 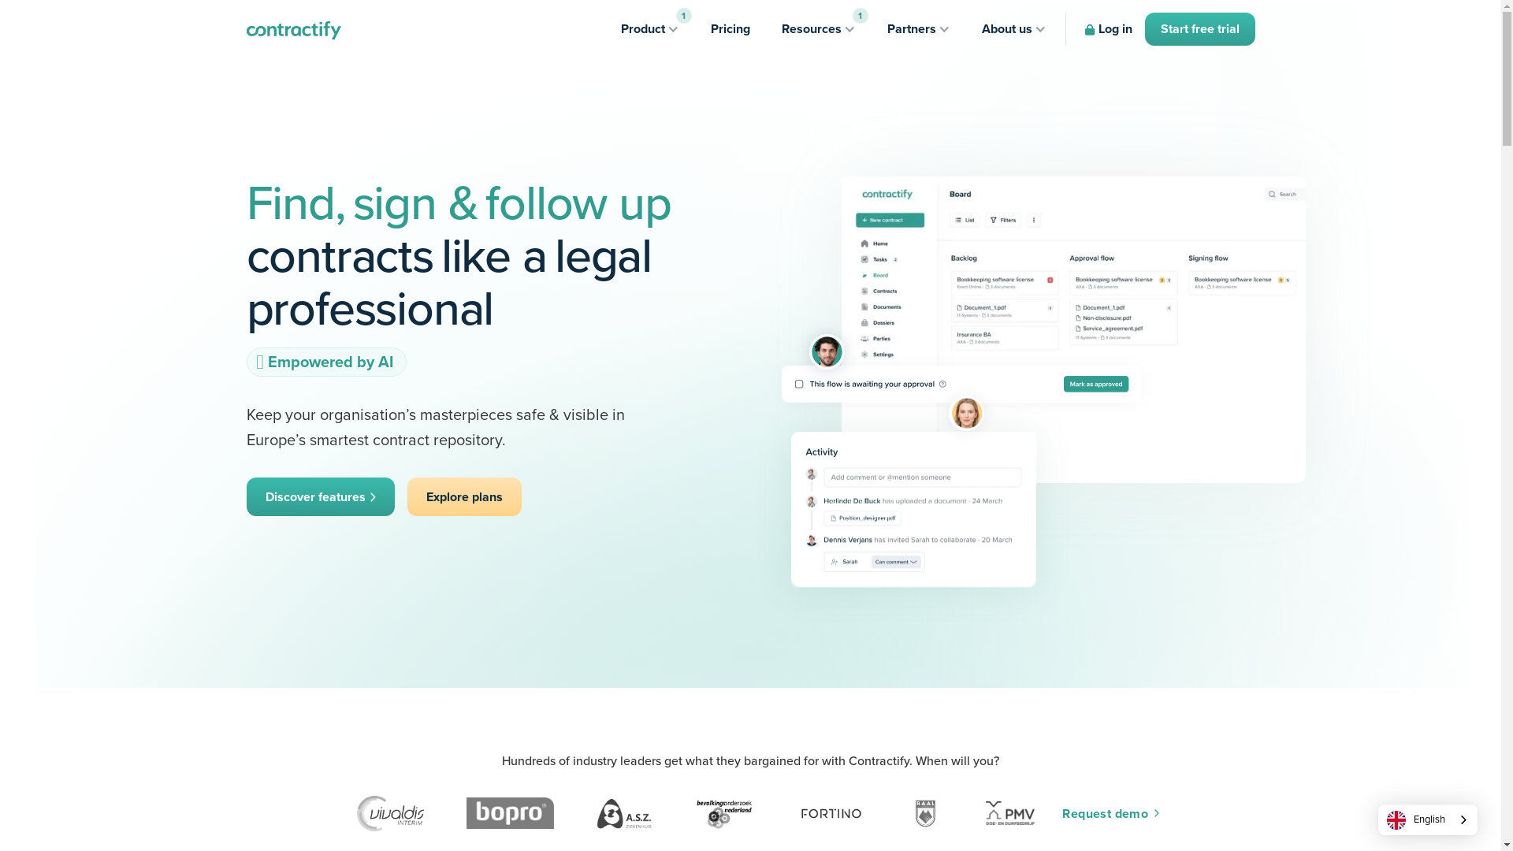 I want to click on Start free trial, so click(x=1199, y=29).